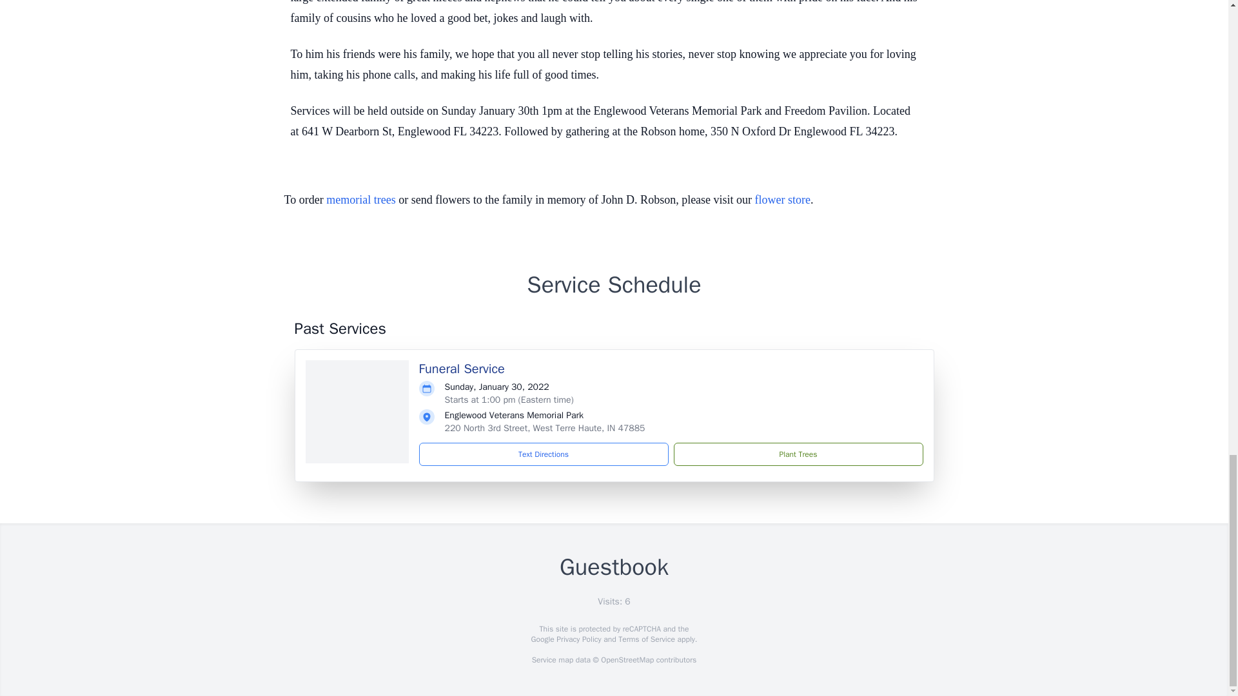 This screenshot has height=696, width=1238. Describe the element at coordinates (544, 428) in the screenshot. I see `220 North 3rd Street, West Terre Haute, IN 47885` at that location.